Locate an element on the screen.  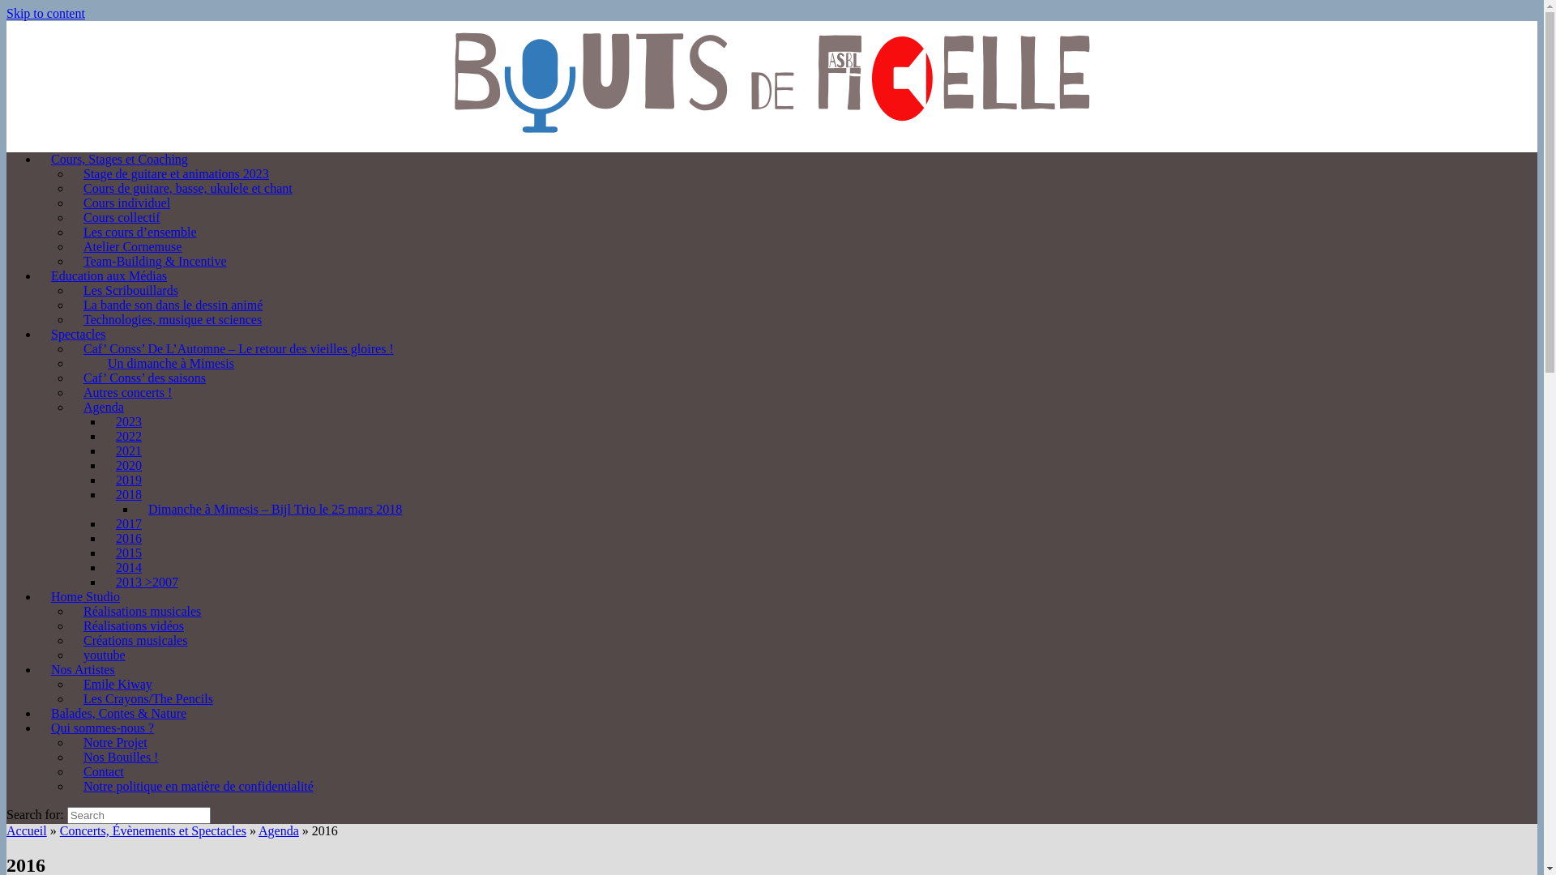
Home Studio is located at coordinates (86, 596).